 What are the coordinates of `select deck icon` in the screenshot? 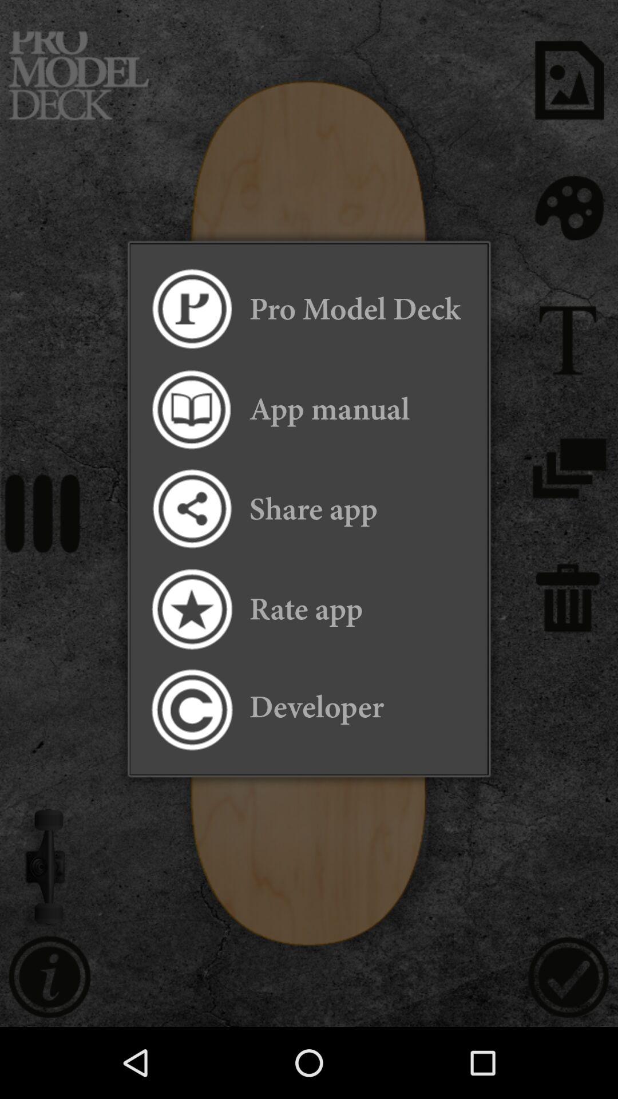 It's located at (191, 309).